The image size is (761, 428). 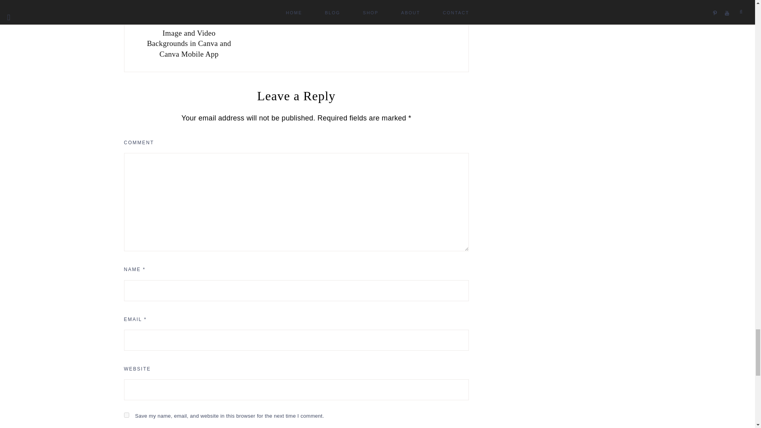 I want to click on yes, so click(x=126, y=415).